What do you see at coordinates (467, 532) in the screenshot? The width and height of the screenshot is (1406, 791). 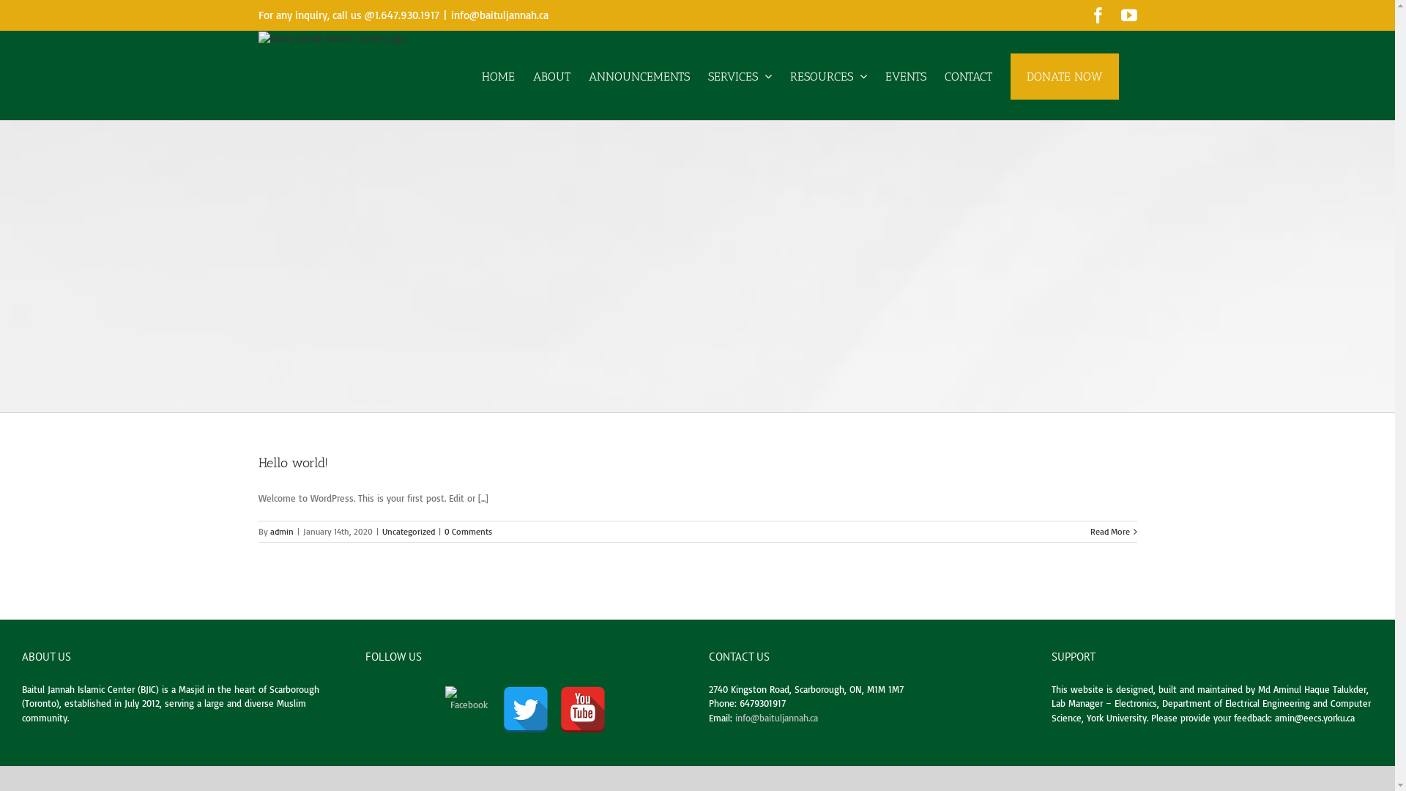 I see `0 Comments` at bounding box center [467, 532].